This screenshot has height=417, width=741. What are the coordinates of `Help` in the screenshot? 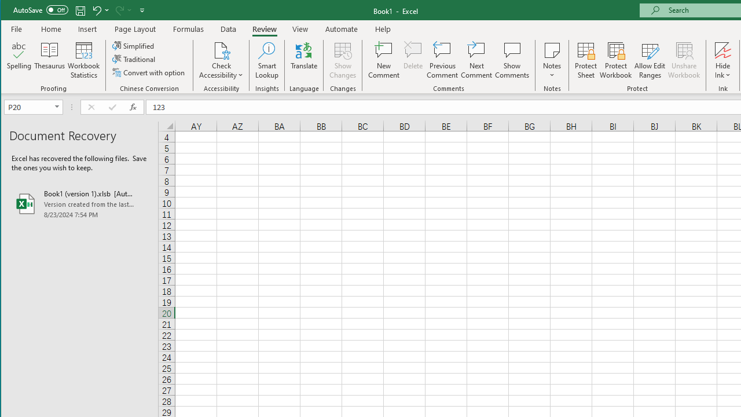 It's located at (383, 29).